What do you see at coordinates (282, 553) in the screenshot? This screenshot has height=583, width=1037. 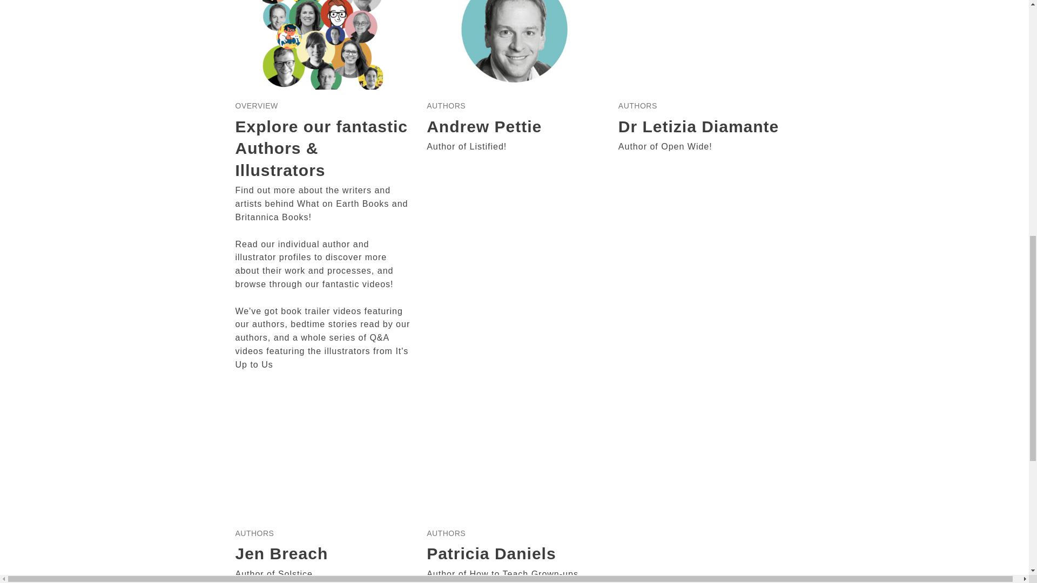 I see `Jen Breach` at bounding box center [282, 553].